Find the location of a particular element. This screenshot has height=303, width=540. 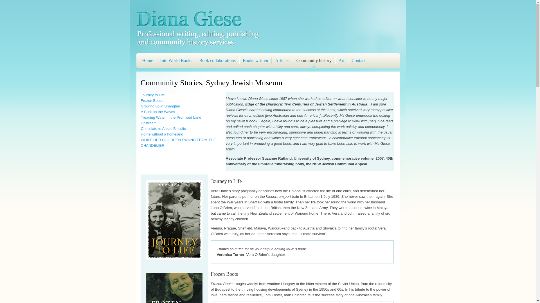

Home without a homeland is located at coordinates (162, 134).